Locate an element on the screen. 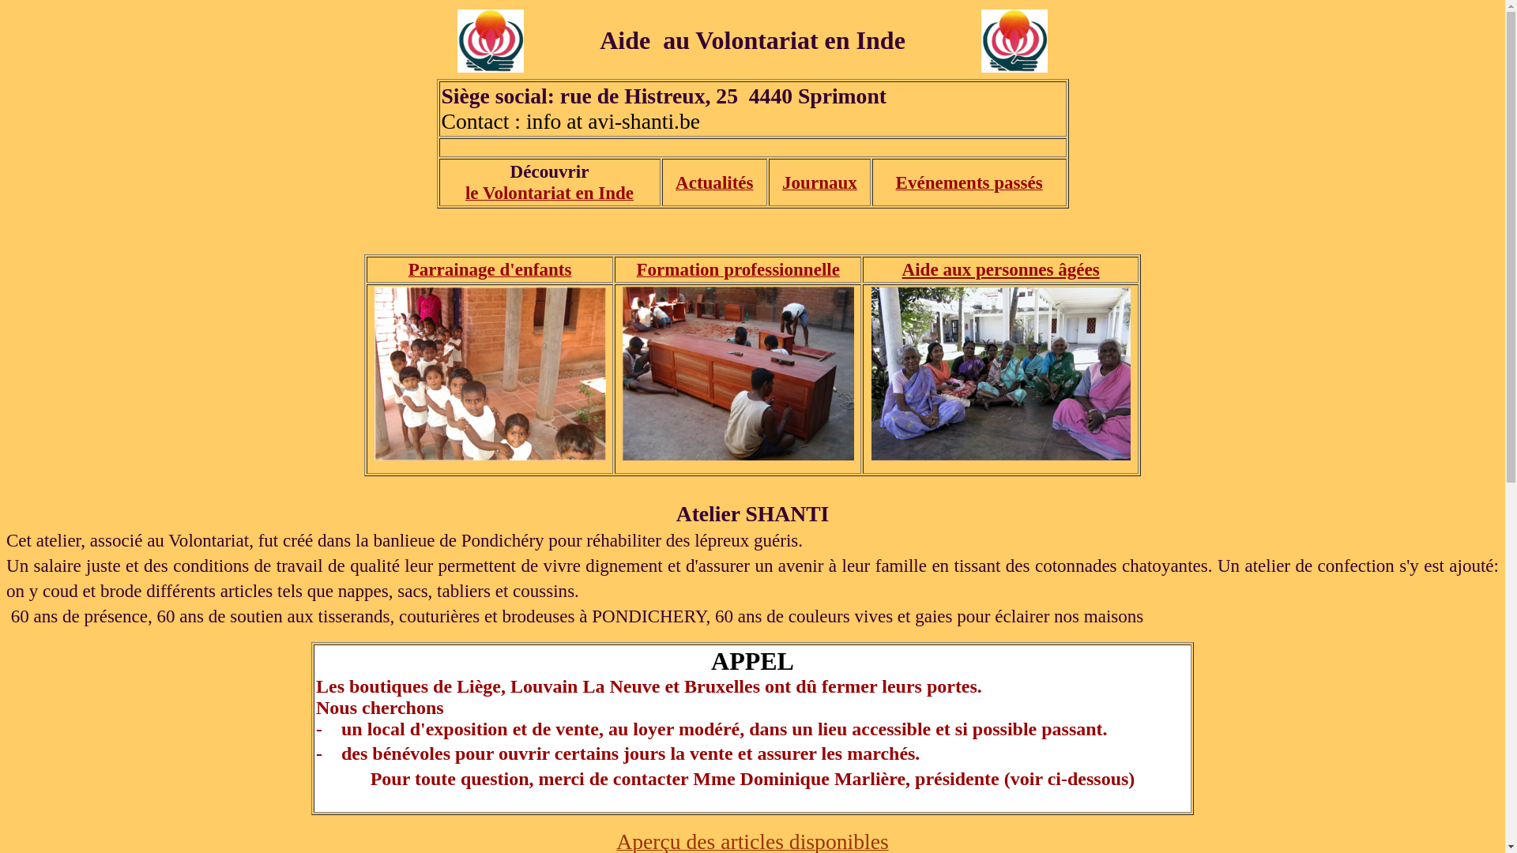  Journaux is located at coordinates (820, 183).